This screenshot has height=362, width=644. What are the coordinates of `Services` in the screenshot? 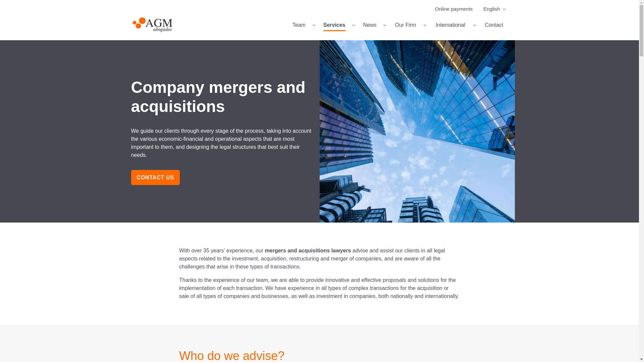 It's located at (337, 25).